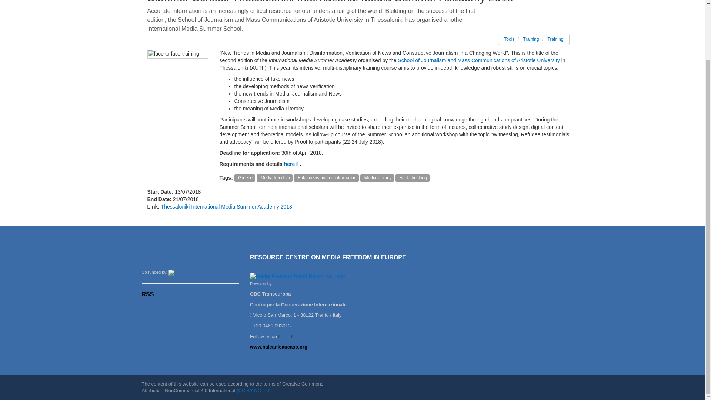 This screenshot has width=711, height=400. Describe the element at coordinates (227, 206) in the screenshot. I see `Thessaloniki International Media Summer Academy 2018` at that location.